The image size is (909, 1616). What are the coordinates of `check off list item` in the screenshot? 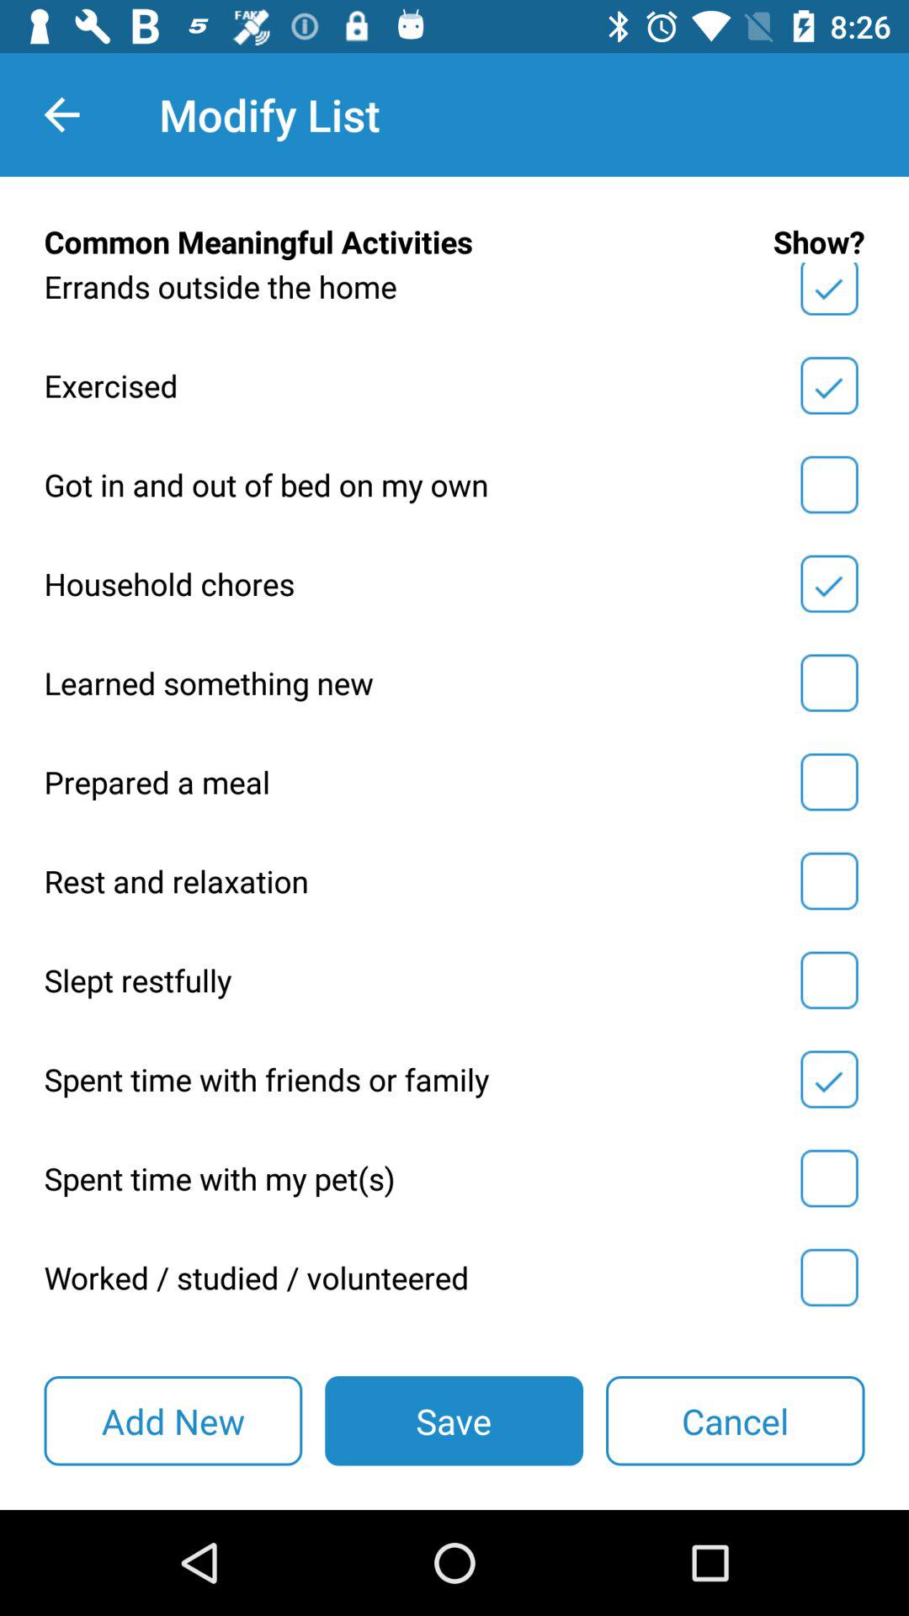 It's located at (829, 485).